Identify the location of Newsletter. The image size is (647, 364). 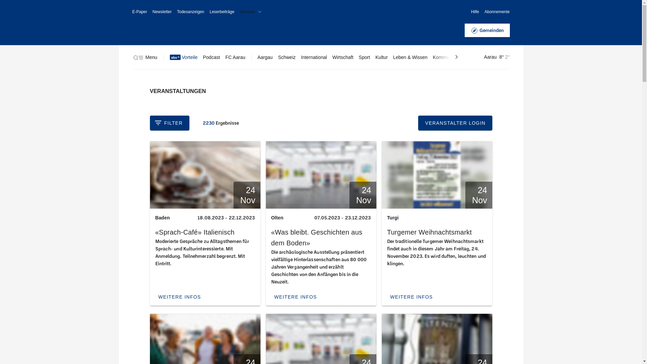
(162, 12).